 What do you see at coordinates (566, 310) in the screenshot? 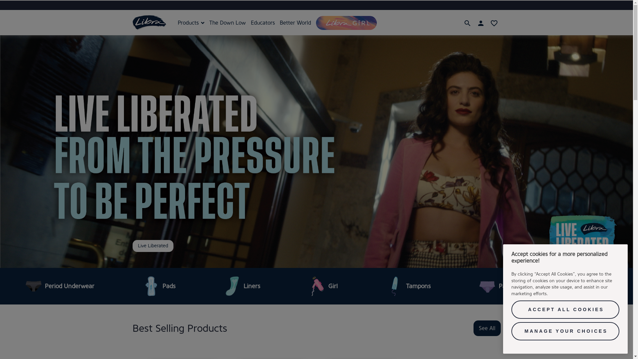
I see `ACCEPT ALL COOKIES` at bounding box center [566, 310].